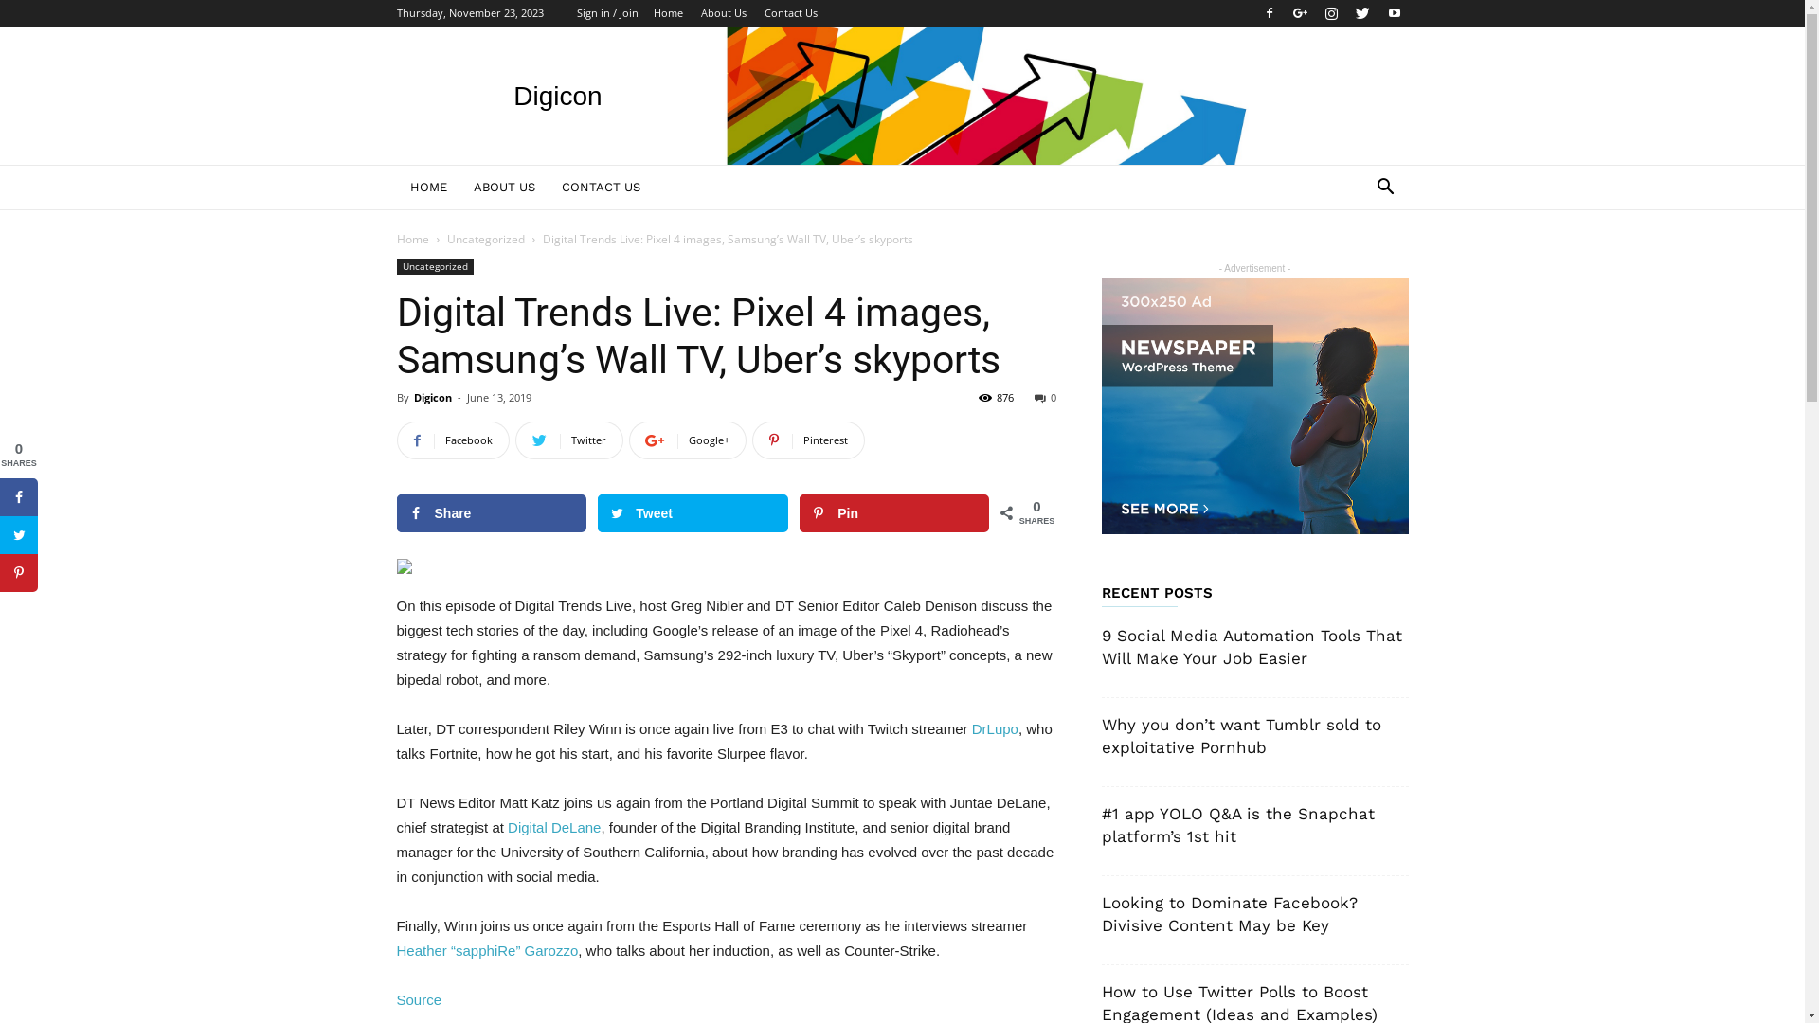 This screenshot has height=1023, width=1819. Describe the element at coordinates (790, 13) in the screenshot. I see `Contact Us` at that location.